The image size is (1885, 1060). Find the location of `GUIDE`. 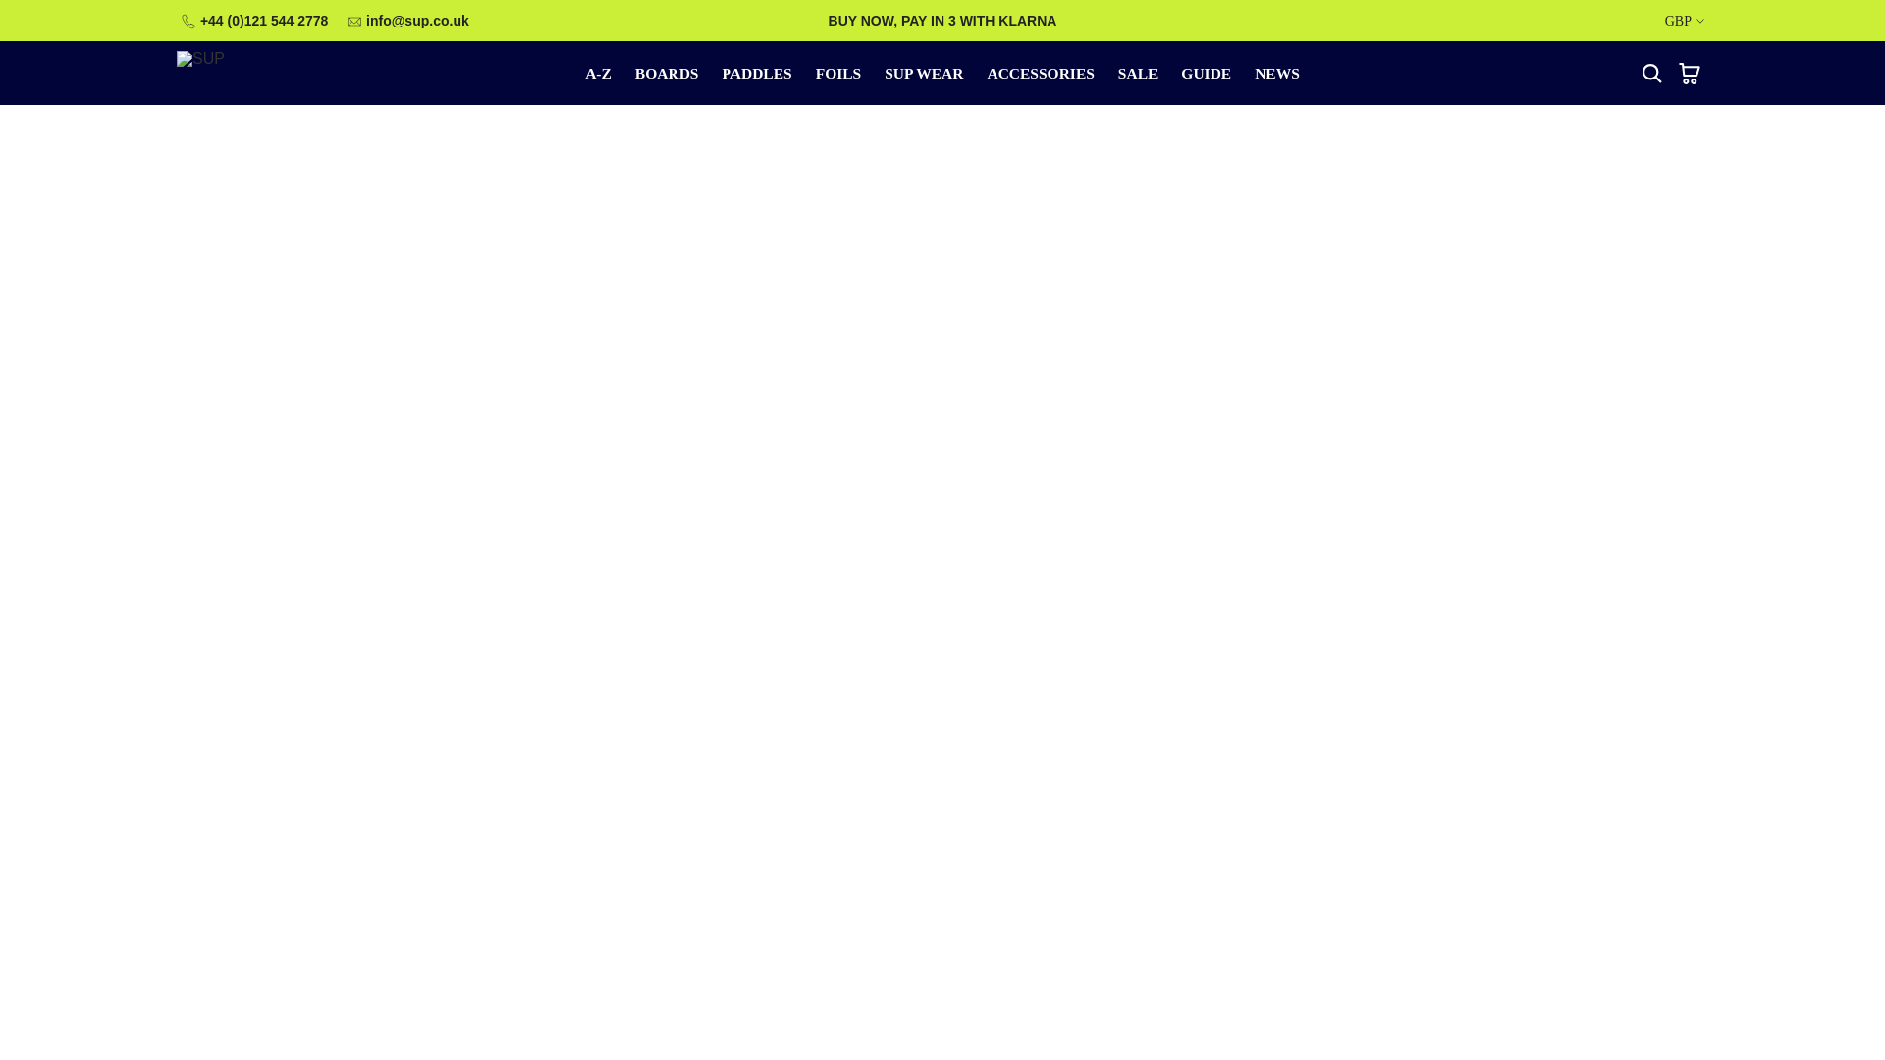

GUIDE is located at coordinates (1206, 73).